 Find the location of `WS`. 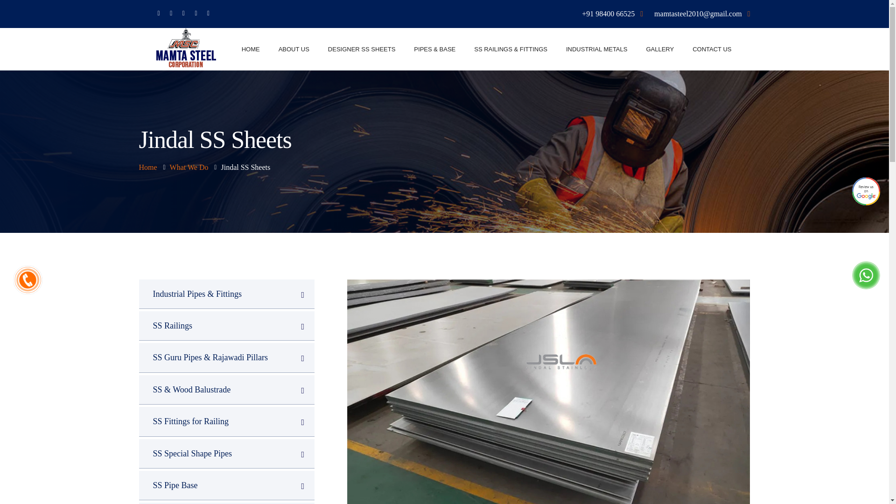

WS is located at coordinates (28, 280).